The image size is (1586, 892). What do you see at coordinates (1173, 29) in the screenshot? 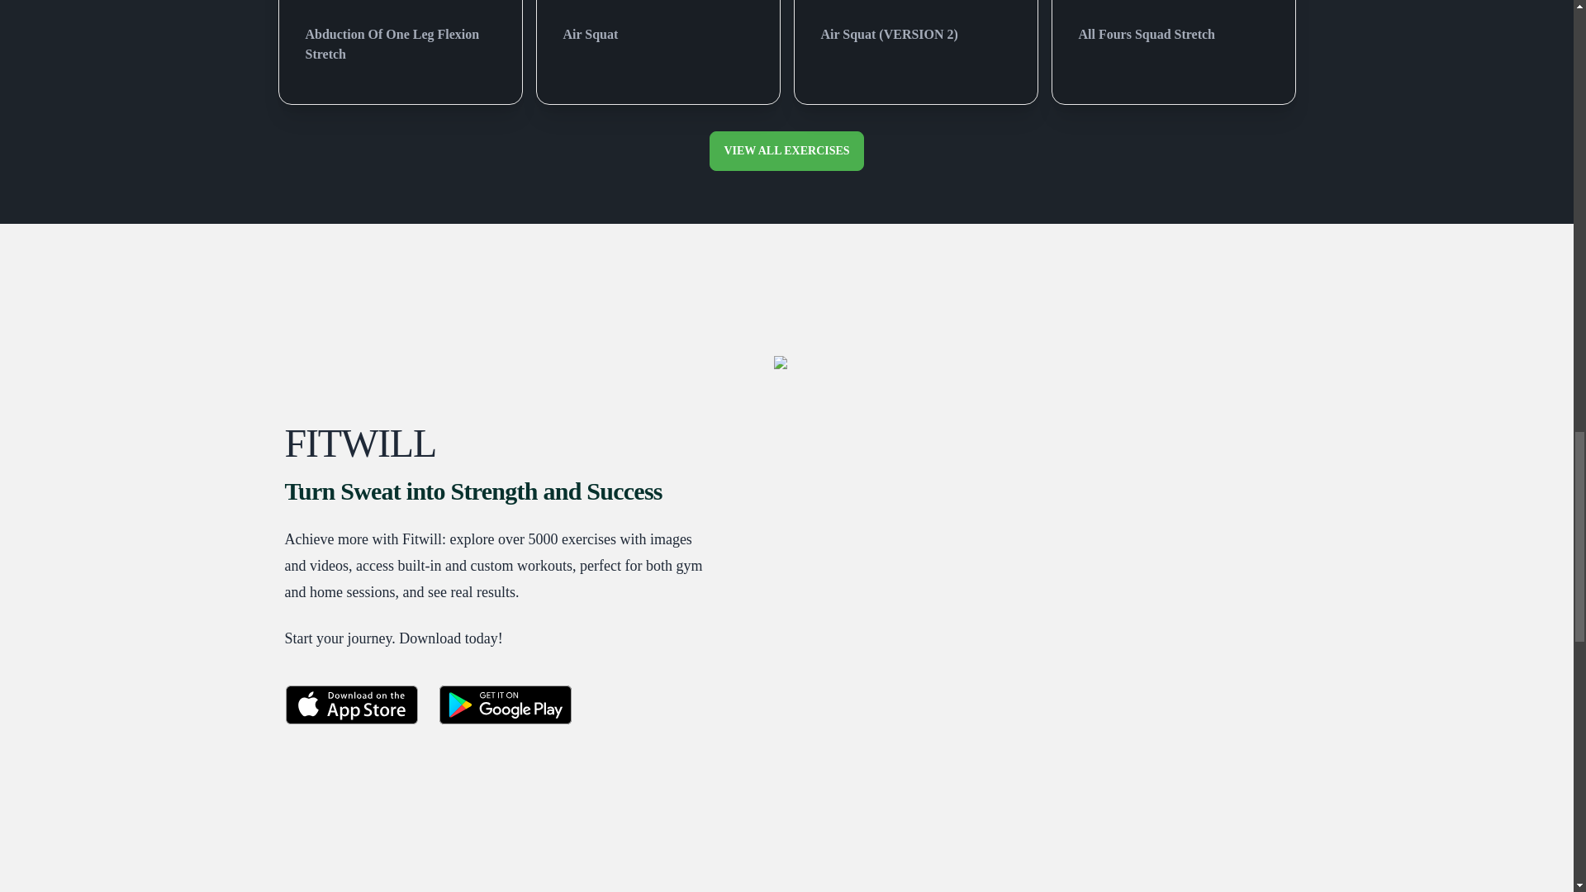
I see `All Fours Squad Stretch` at bounding box center [1173, 29].